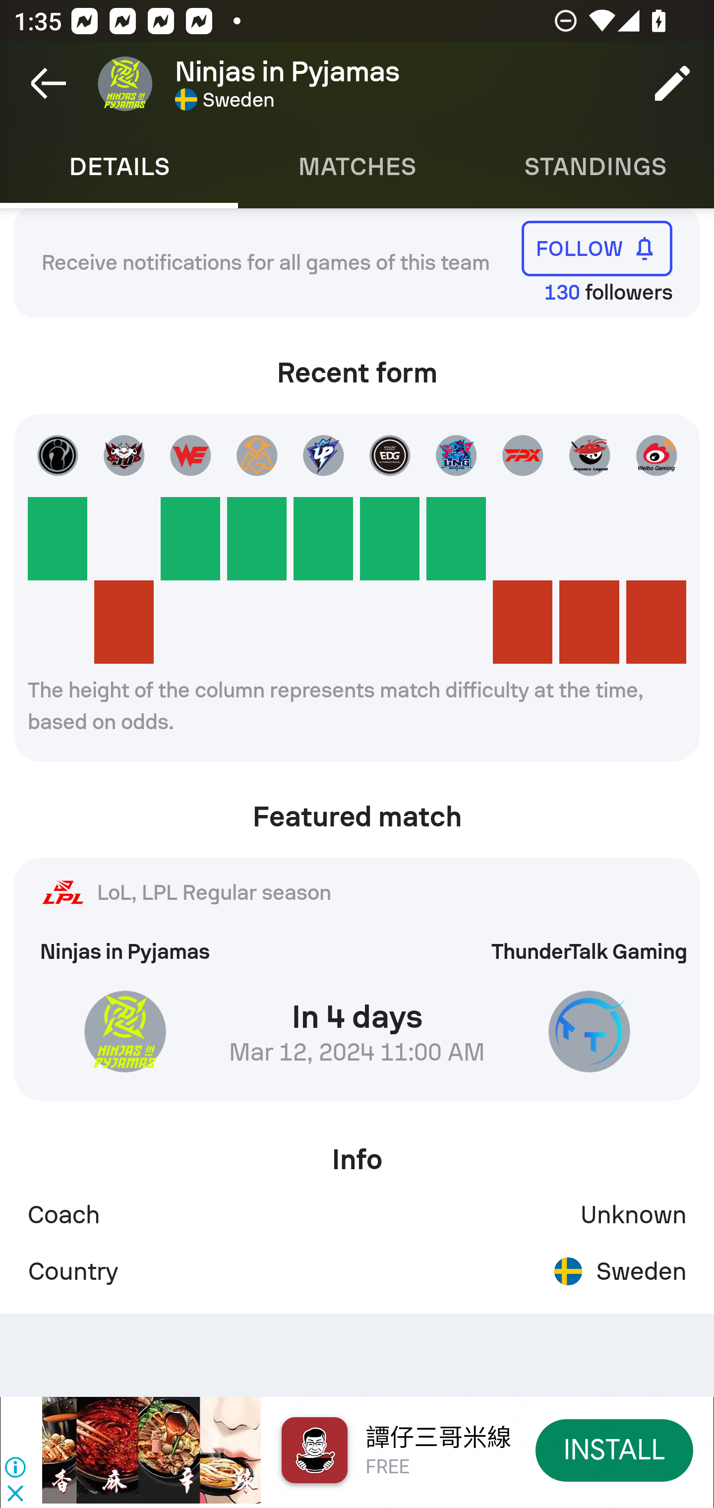 The height and width of the screenshot is (1508, 714). What do you see at coordinates (357, 167) in the screenshot?
I see `Matches MATCHES` at bounding box center [357, 167].